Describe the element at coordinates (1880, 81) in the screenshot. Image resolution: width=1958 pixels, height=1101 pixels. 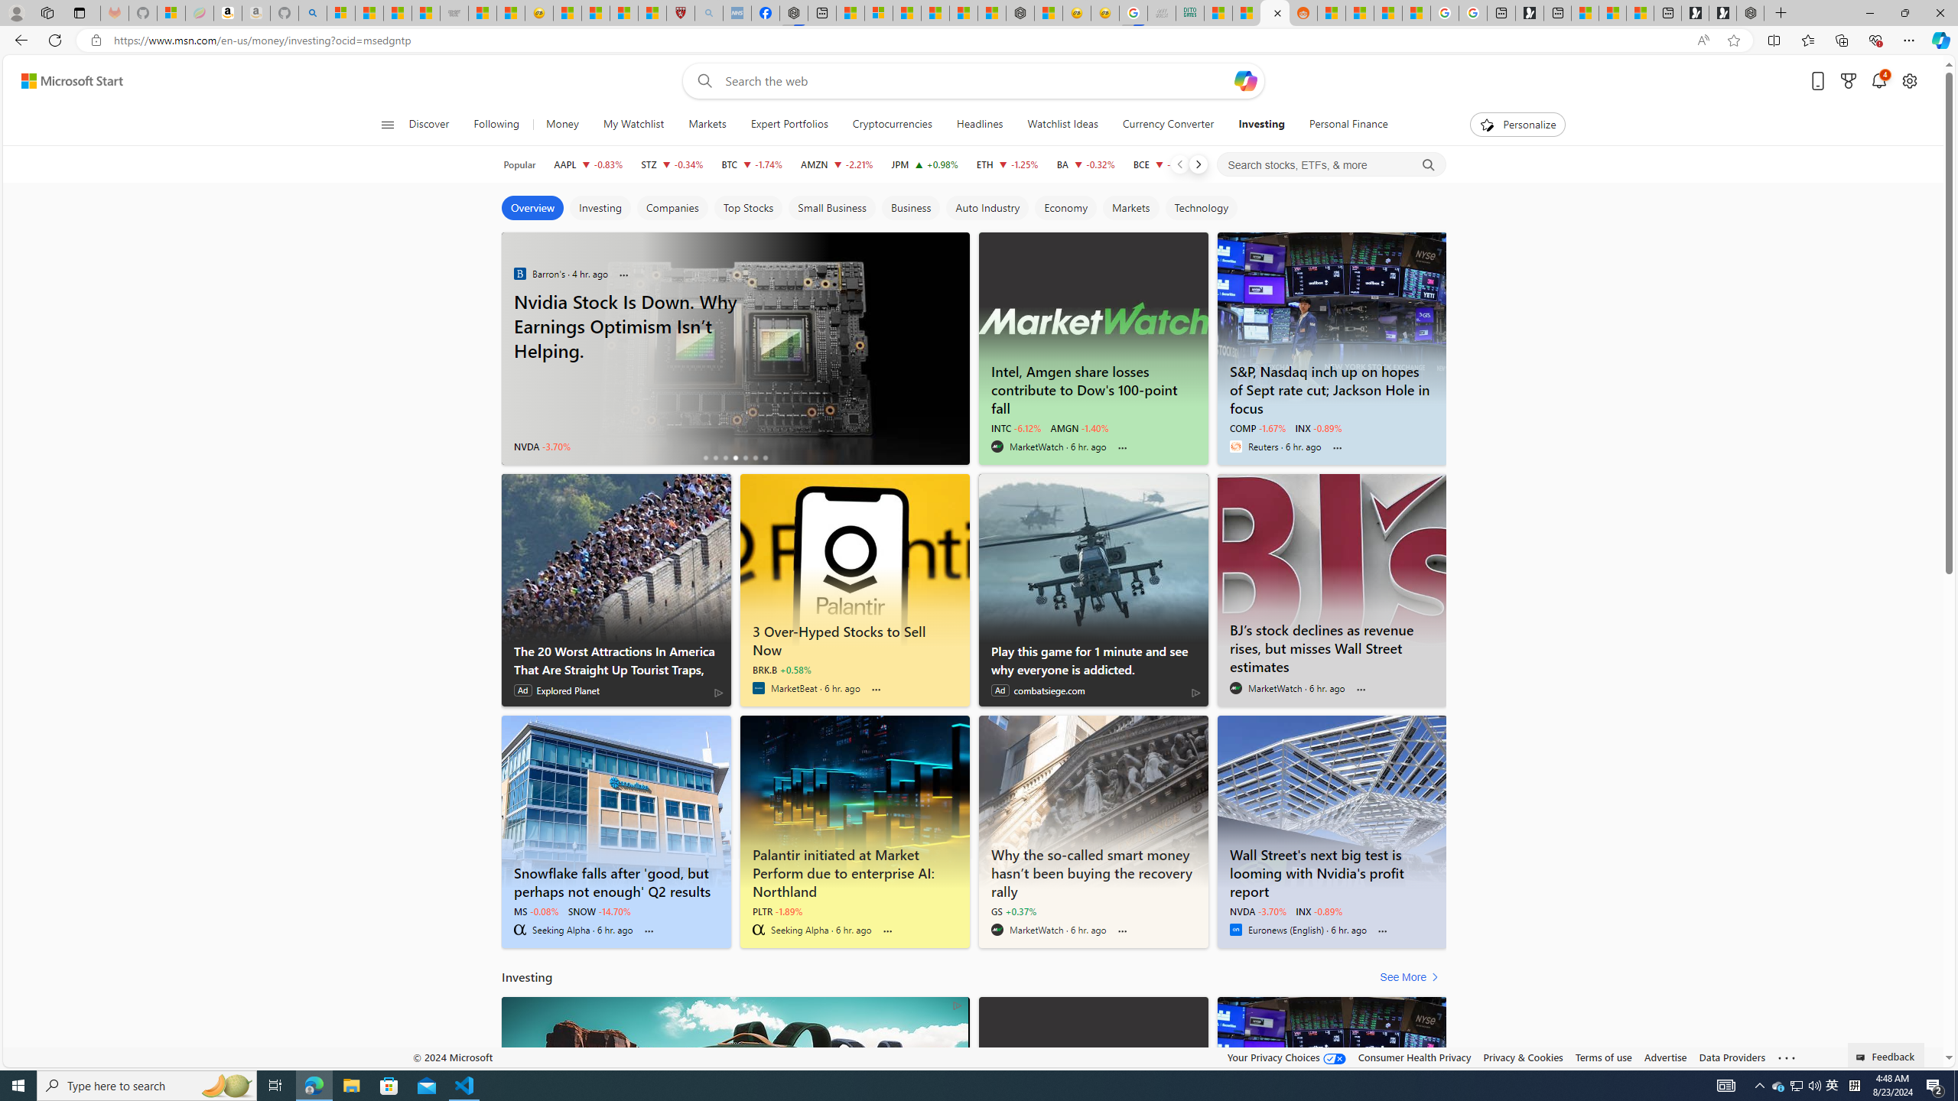
I see `Notifications` at that location.